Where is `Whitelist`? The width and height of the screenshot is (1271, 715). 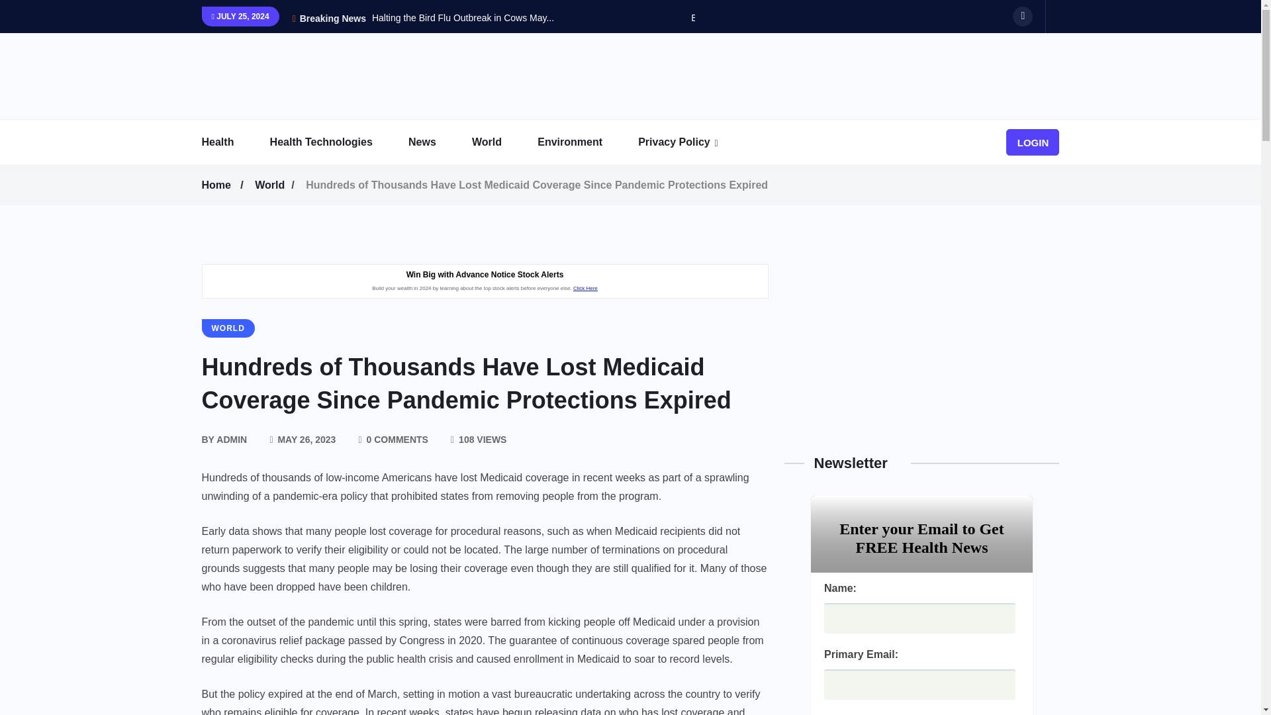 Whitelist is located at coordinates (720, 178).